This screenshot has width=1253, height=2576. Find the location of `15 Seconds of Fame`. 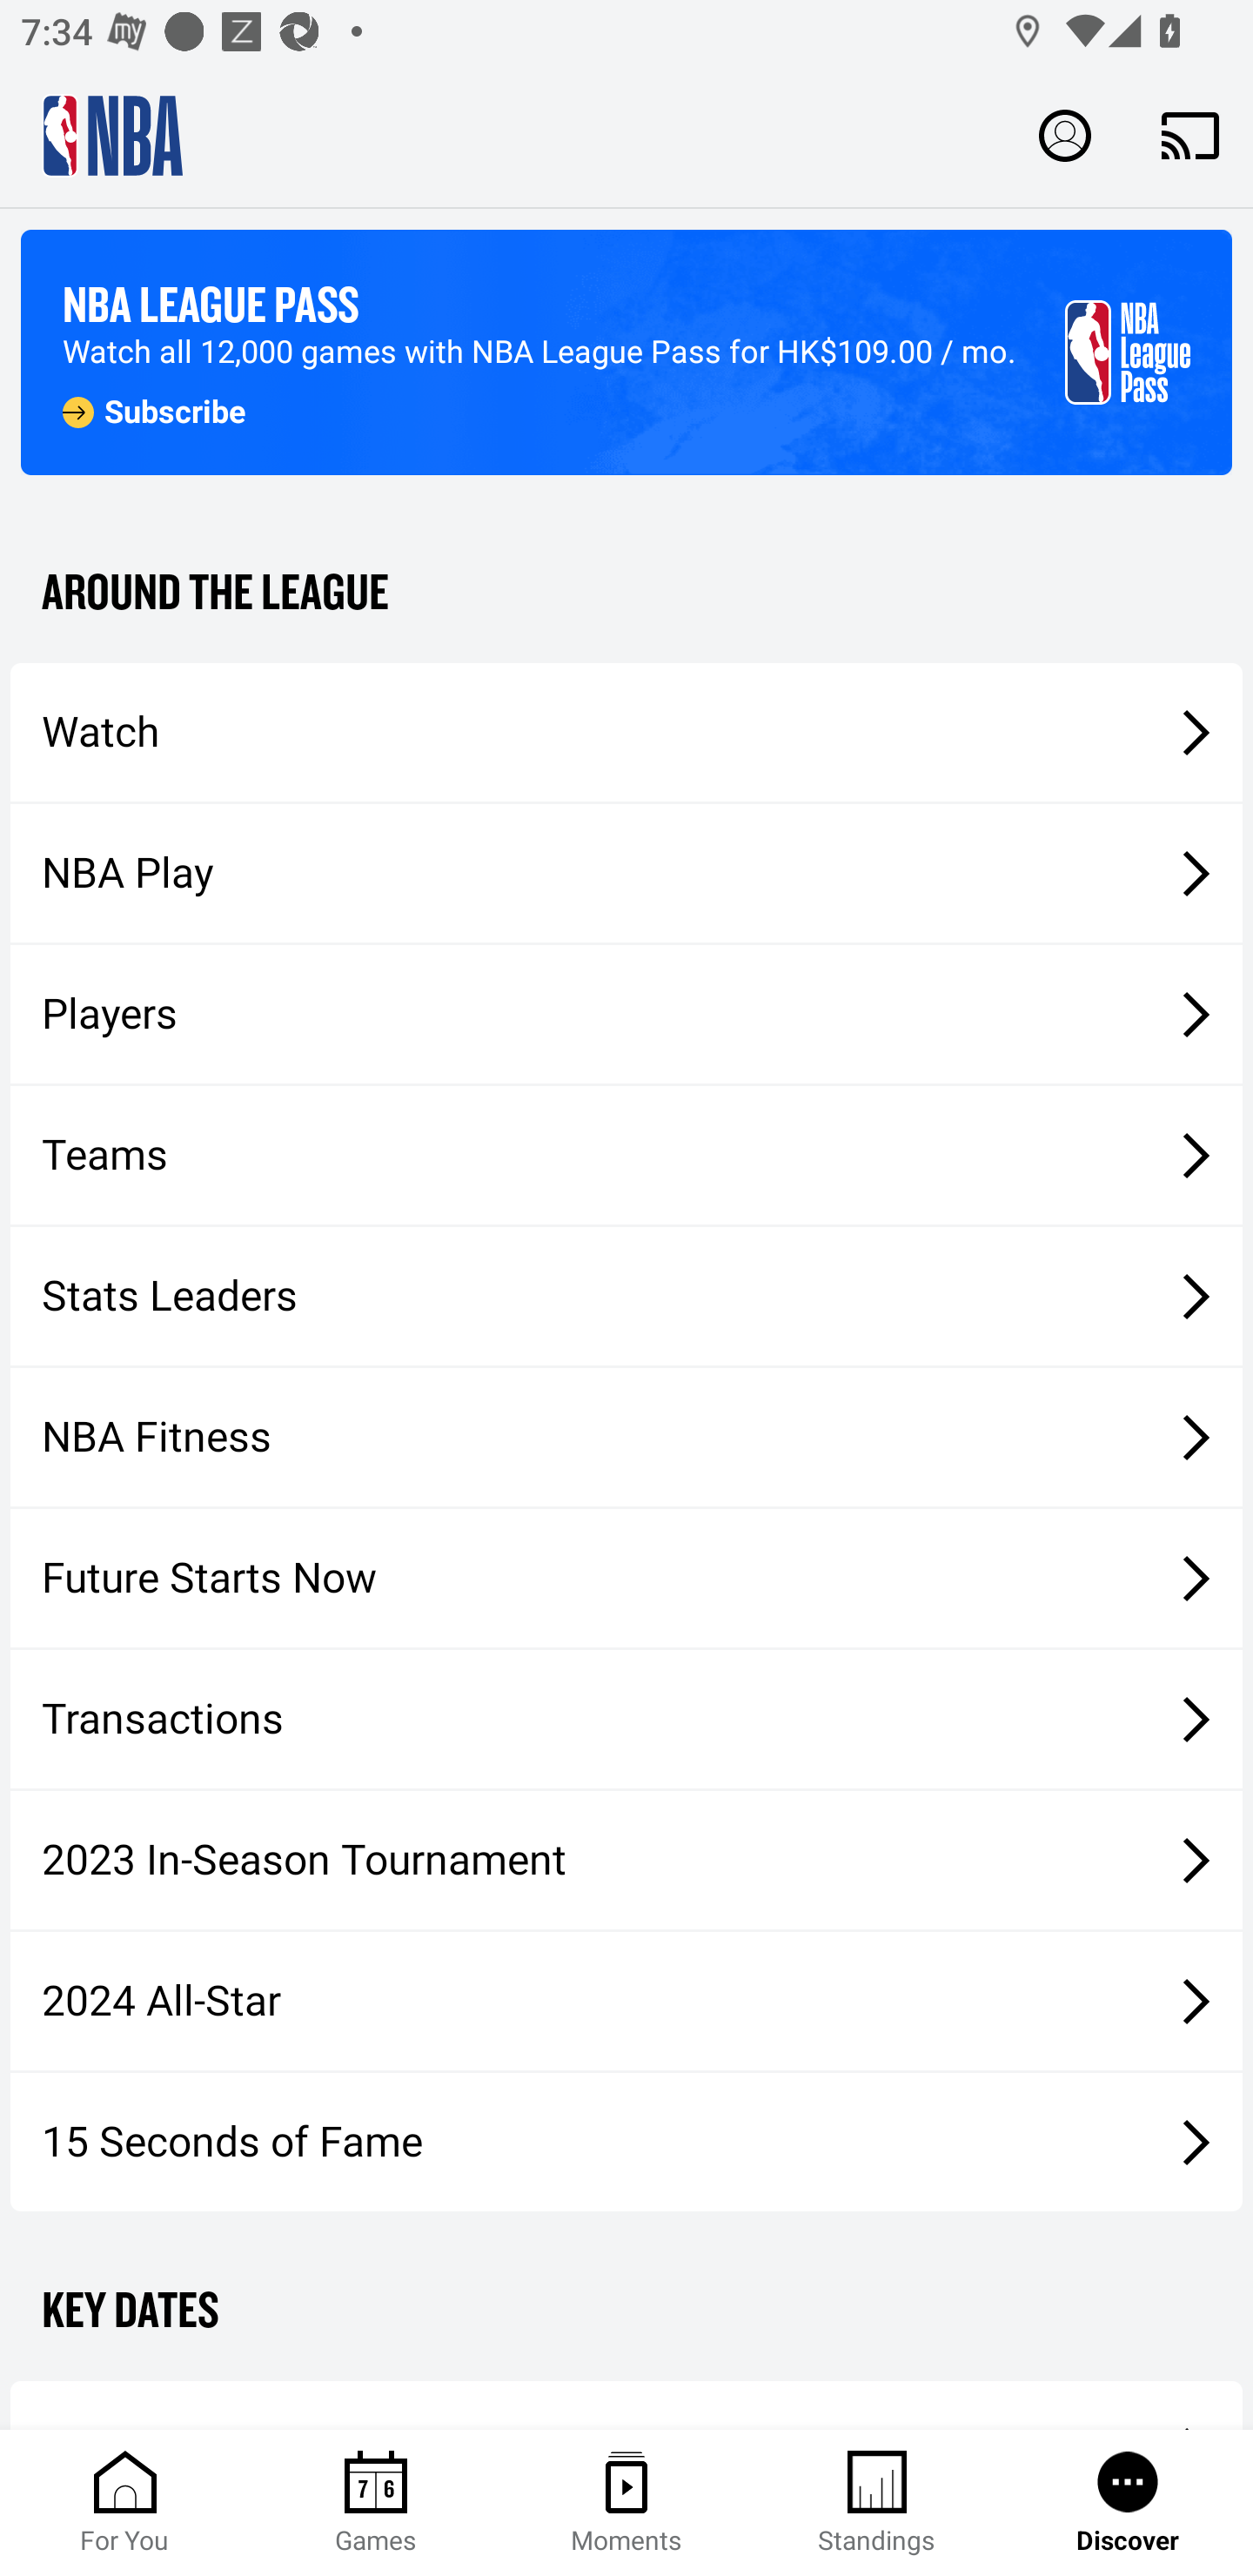

15 Seconds of Fame is located at coordinates (626, 2141).